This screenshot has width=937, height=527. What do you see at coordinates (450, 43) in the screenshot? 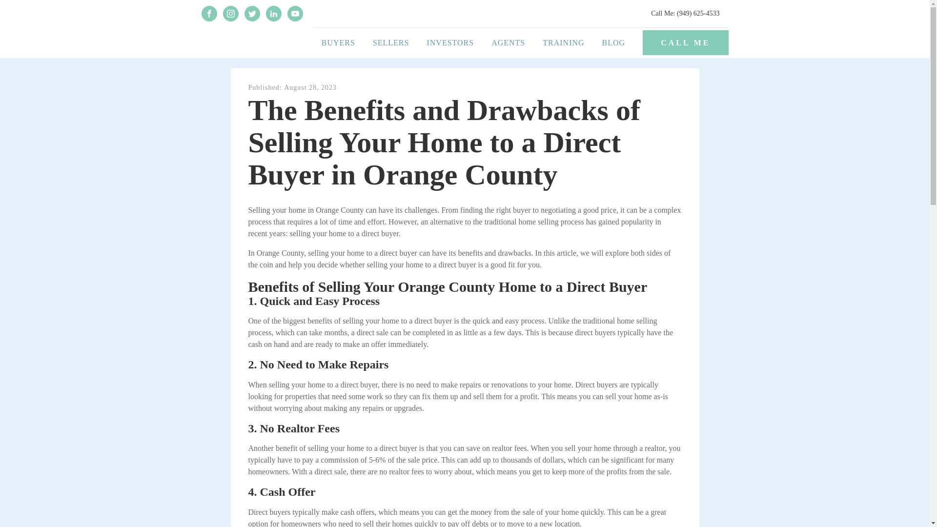
I see `INVESTORS` at bounding box center [450, 43].